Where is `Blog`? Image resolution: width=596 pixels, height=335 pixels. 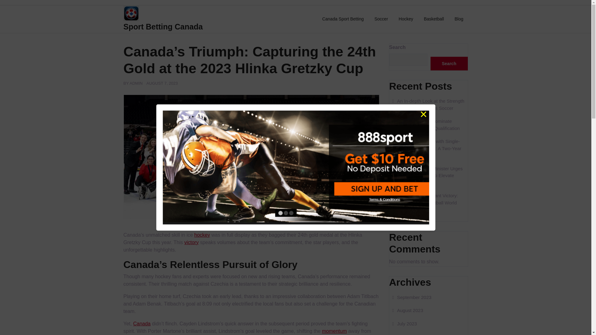
Blog is located at coordinates (459, 19).